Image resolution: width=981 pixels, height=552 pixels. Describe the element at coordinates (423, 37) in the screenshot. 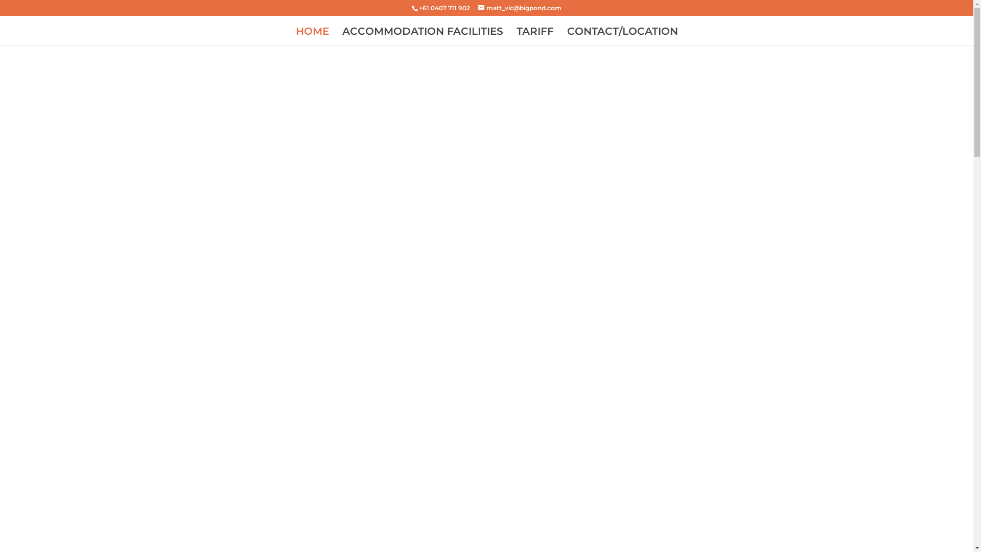

I see `ACCOMMODATION FACILITIES` at that location.